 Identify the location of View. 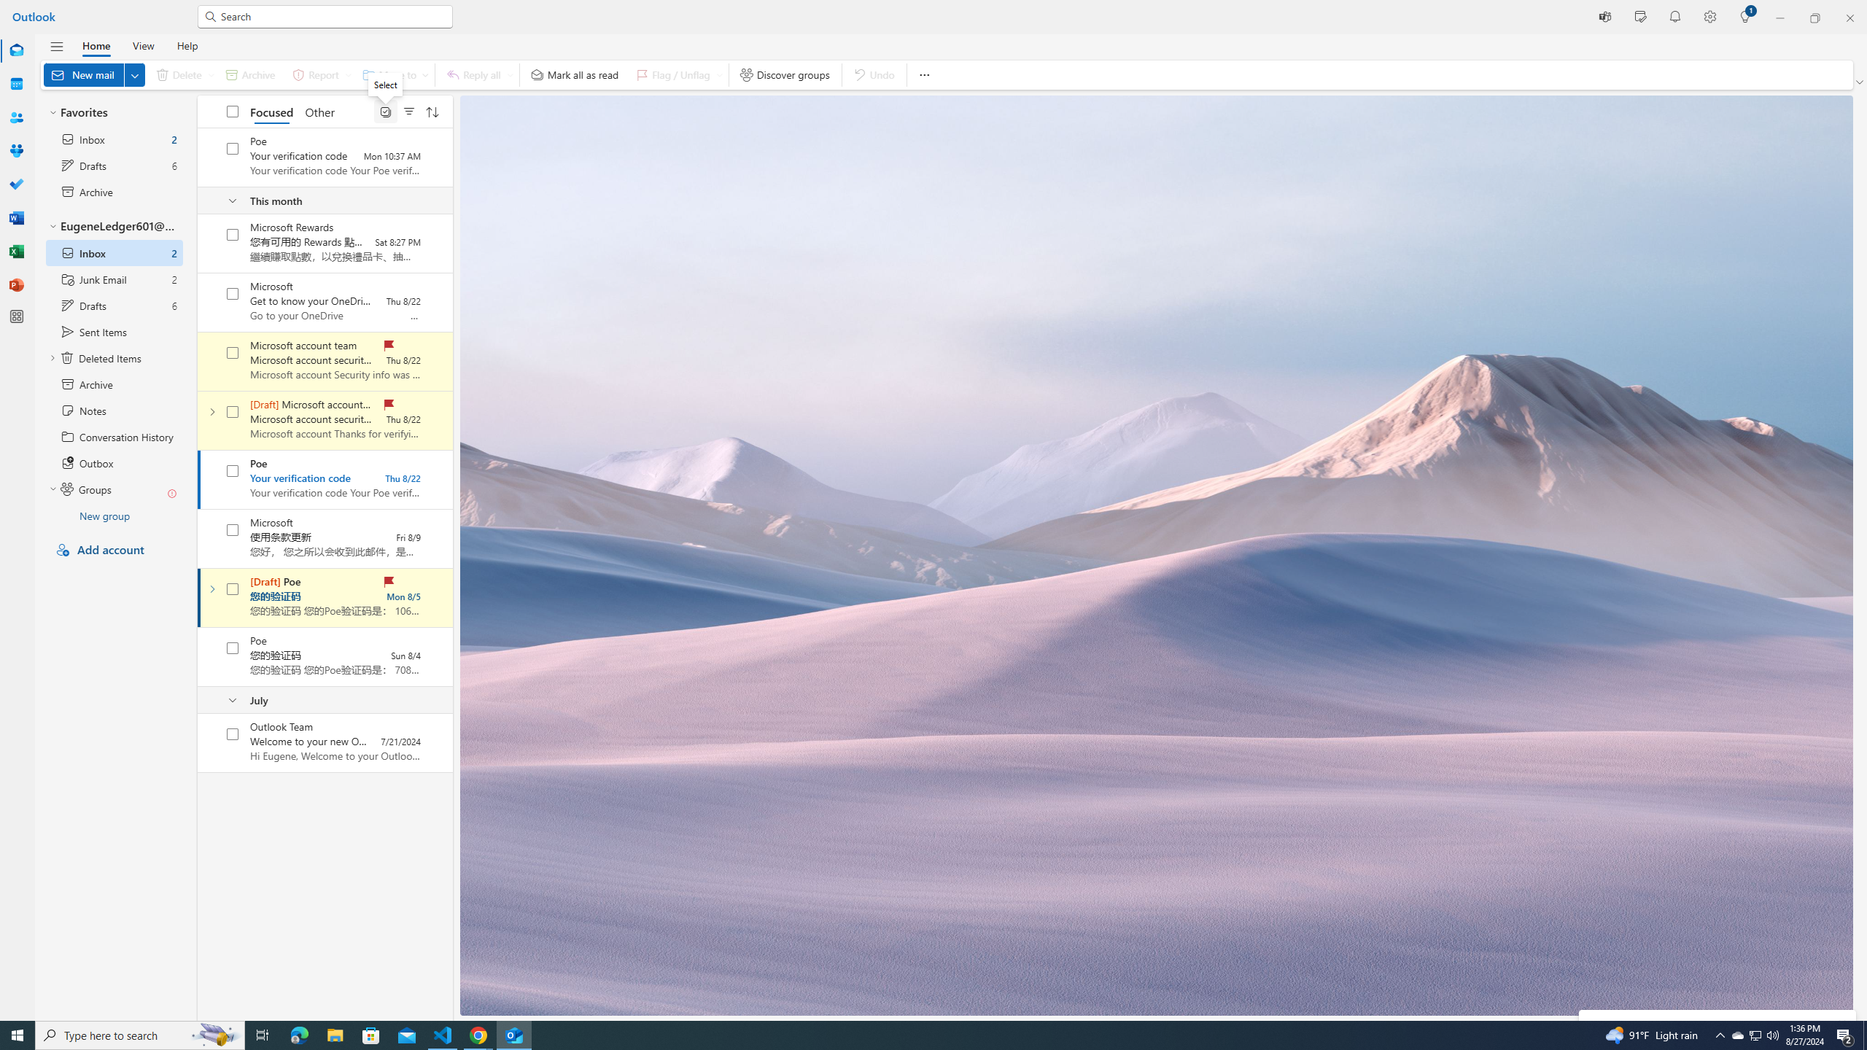
(143, 45).